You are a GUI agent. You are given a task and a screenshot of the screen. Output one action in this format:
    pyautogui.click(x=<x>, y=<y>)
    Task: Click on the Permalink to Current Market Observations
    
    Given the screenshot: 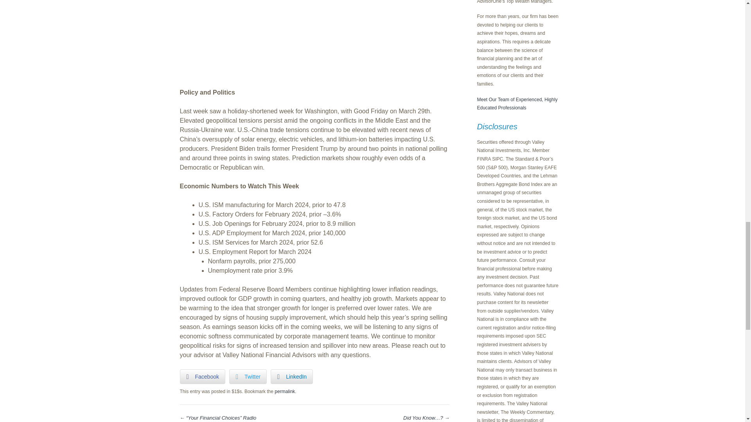 What is the action you would take?
    pyautogui.click(x=285, y=391)
    